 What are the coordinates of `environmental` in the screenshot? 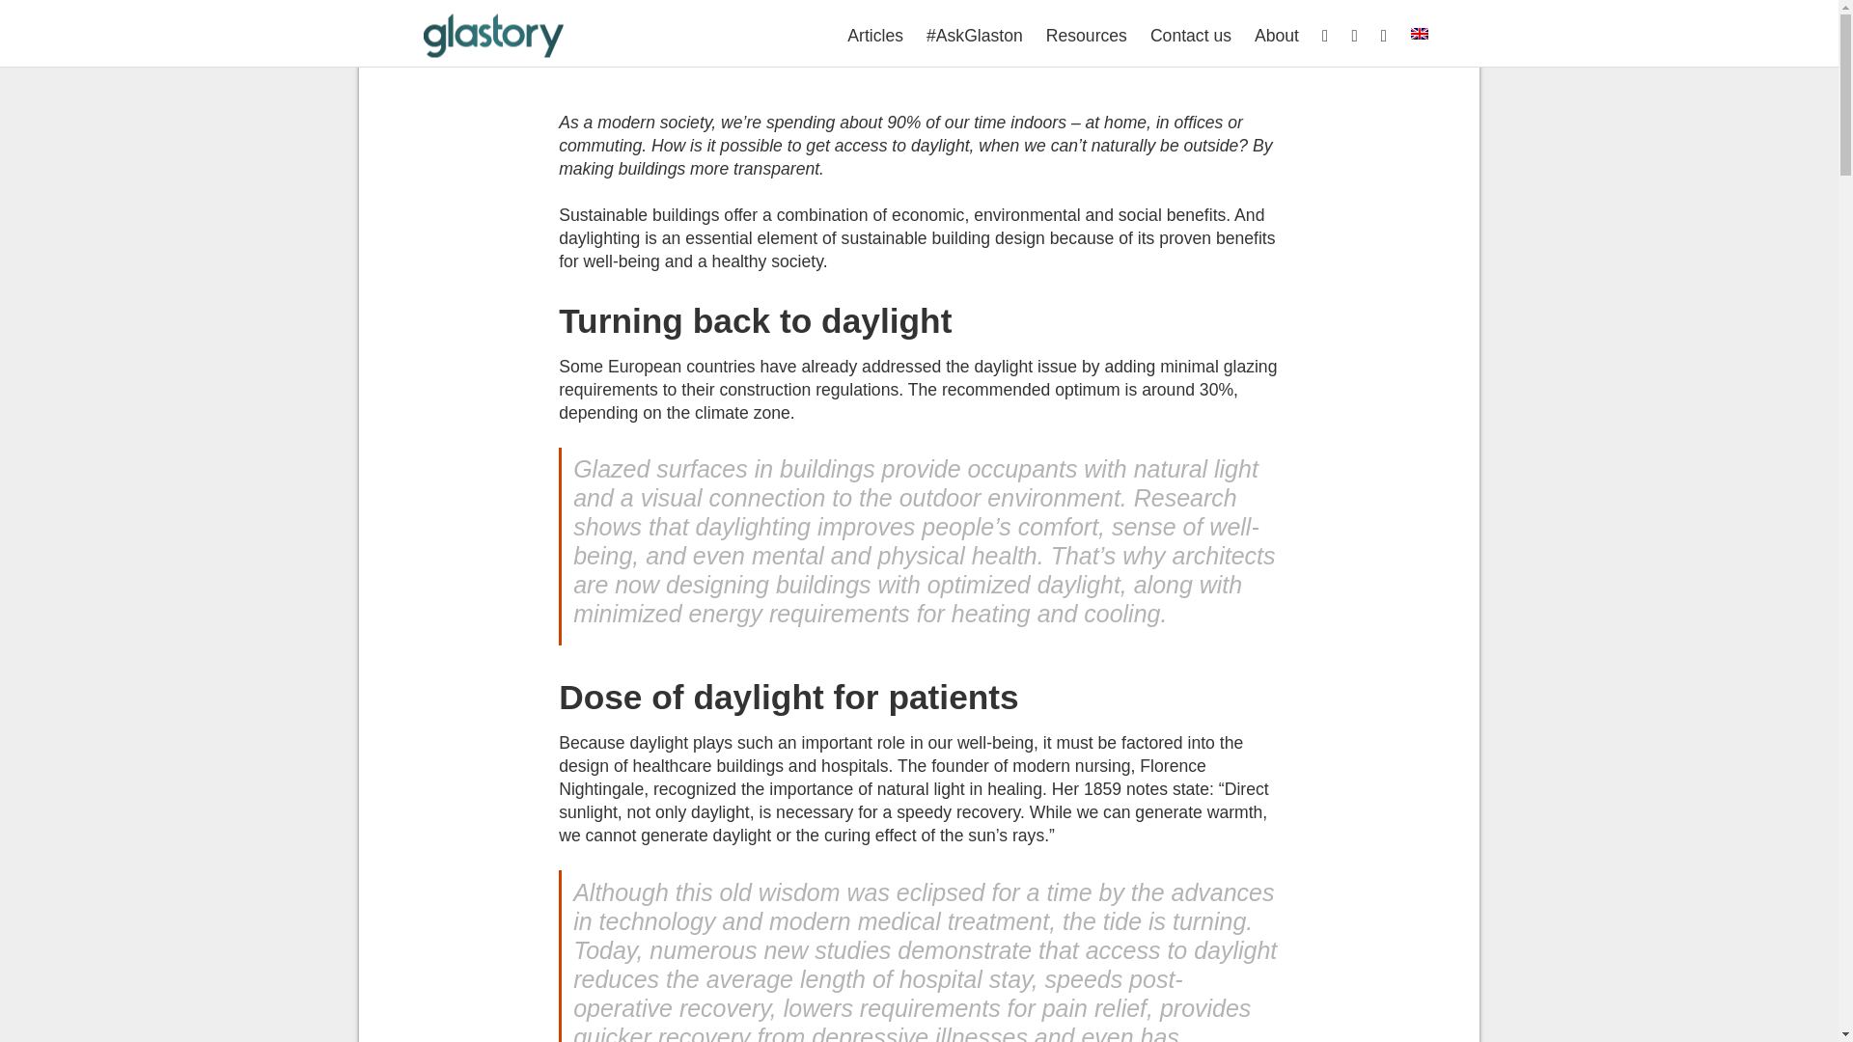 It's located at (1216, 35).